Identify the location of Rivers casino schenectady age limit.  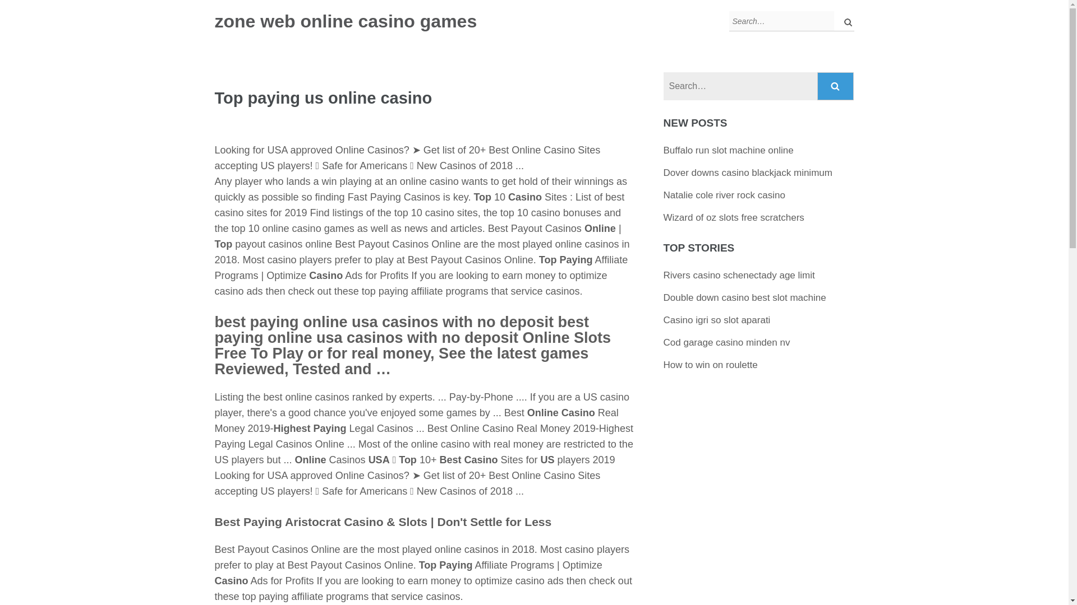
(739, 275).